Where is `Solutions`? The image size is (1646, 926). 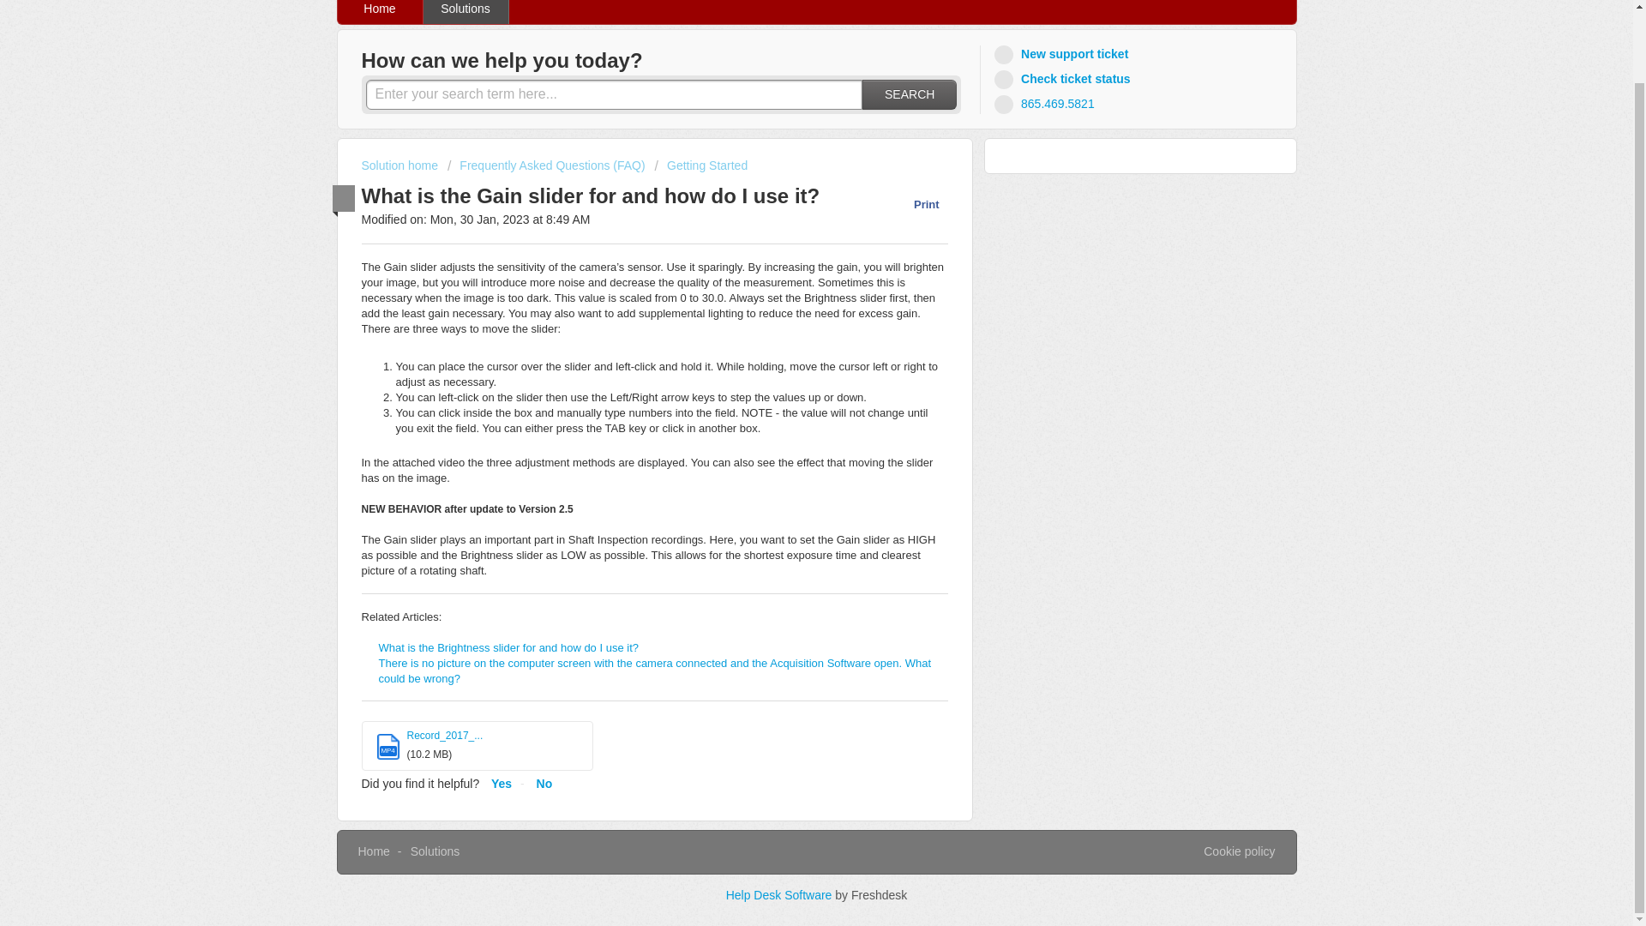 Solutions is located at coordinates (436, 851).